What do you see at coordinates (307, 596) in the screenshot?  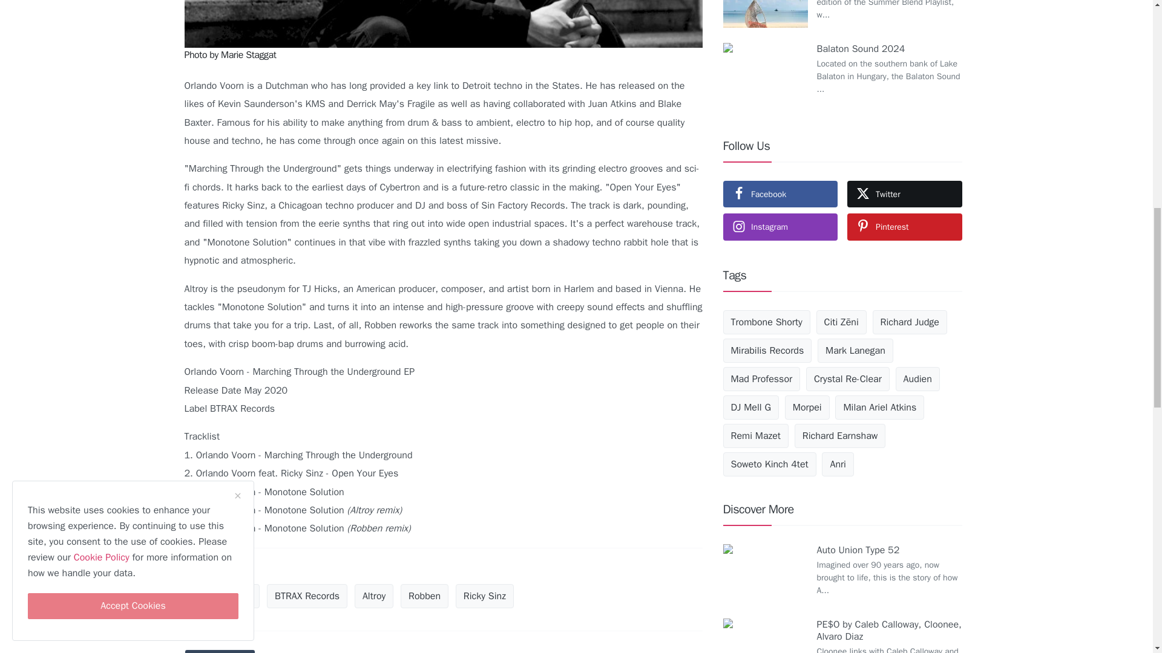 I see `BTRAX Records` at bounding box center [307, 596].